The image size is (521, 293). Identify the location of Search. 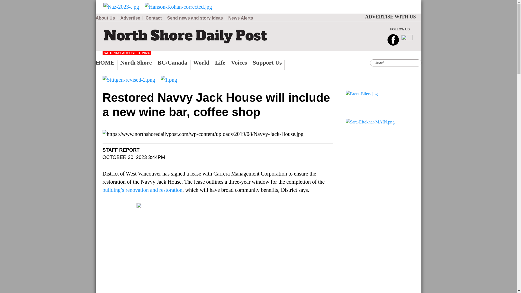
(163, 3).